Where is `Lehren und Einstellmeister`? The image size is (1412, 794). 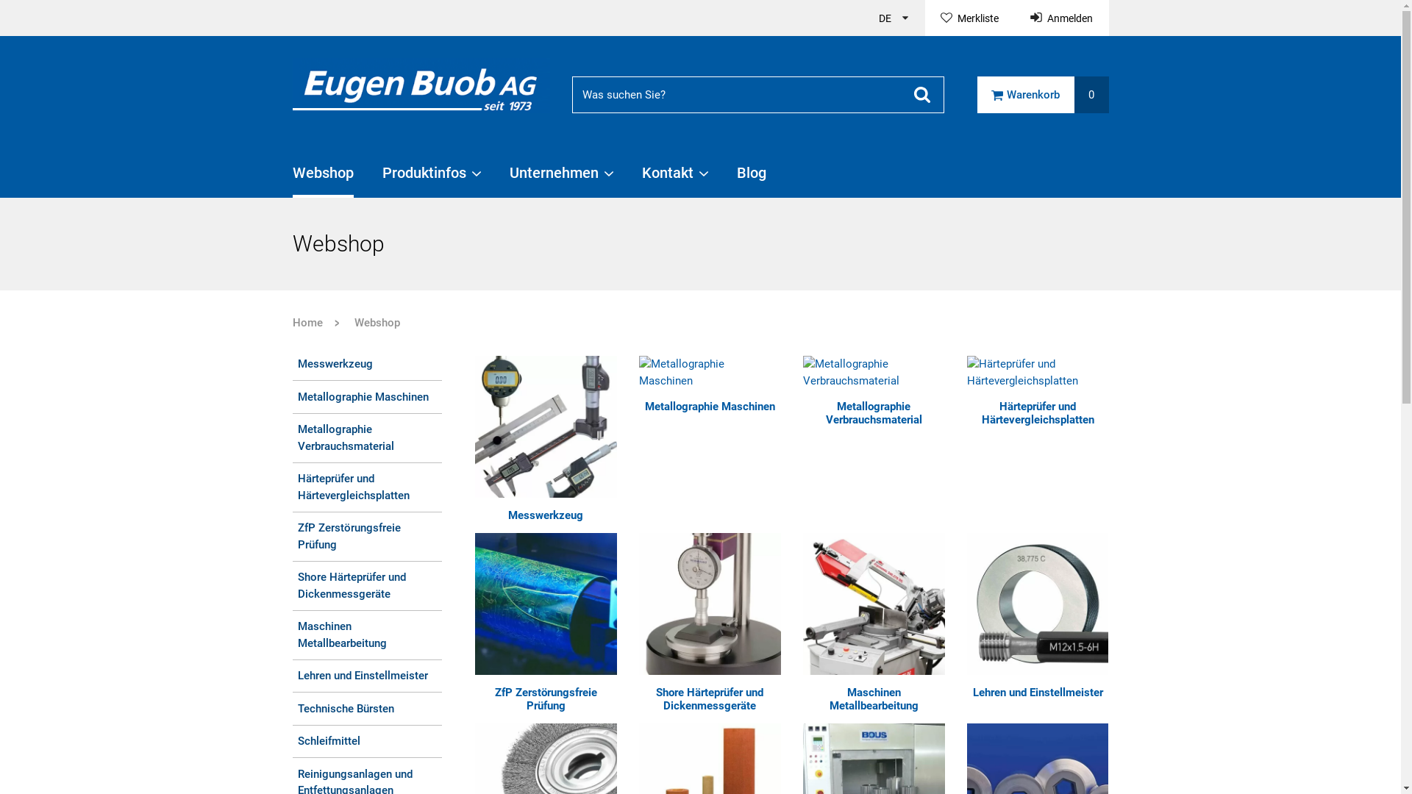
Lehren und Einstellmeister is located at coordinates (1038, 693).